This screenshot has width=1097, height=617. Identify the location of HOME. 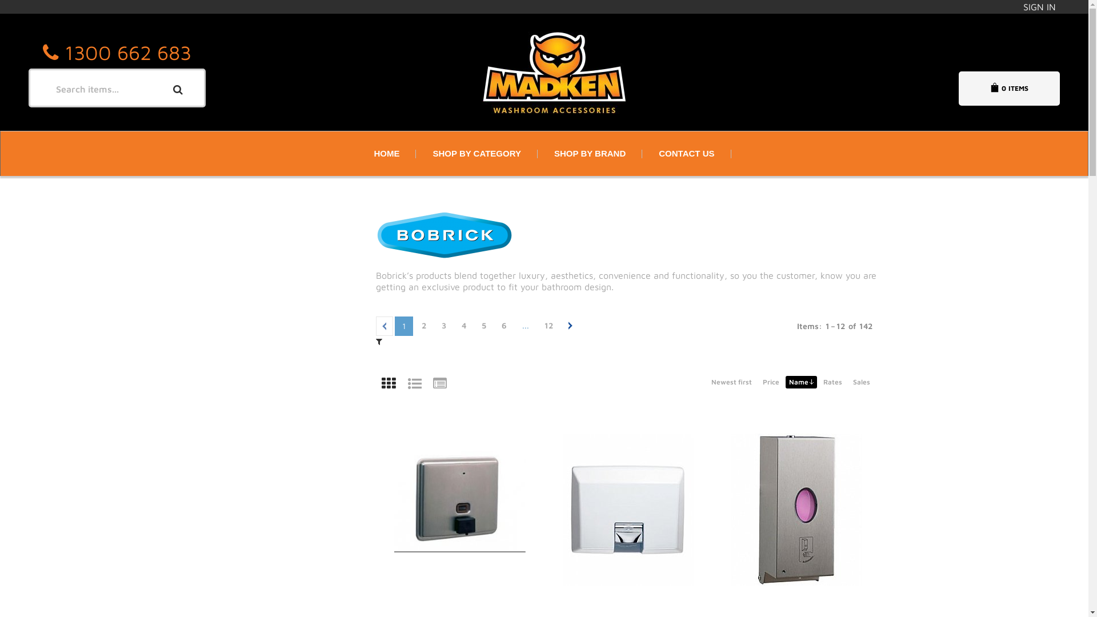
(386, 154).